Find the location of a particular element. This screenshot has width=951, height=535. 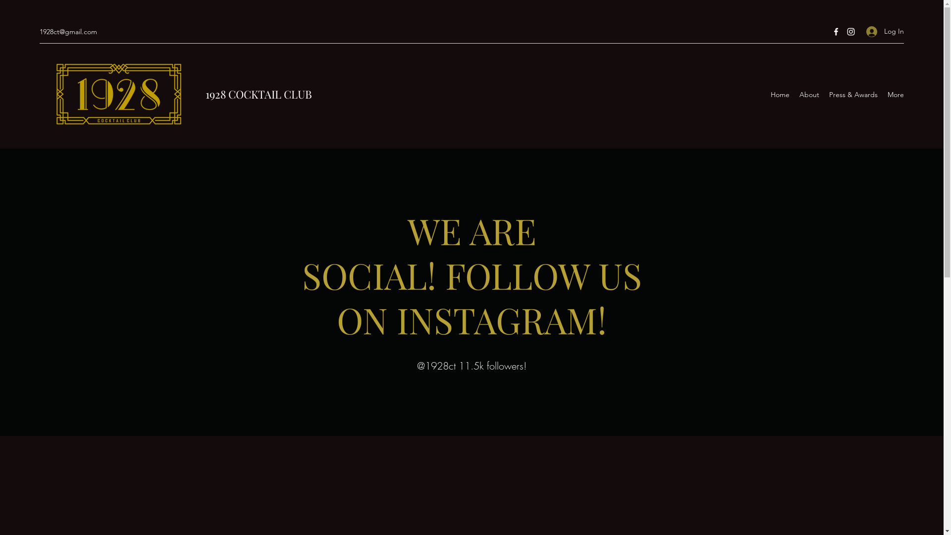

About is located at coordinates (809, 95).